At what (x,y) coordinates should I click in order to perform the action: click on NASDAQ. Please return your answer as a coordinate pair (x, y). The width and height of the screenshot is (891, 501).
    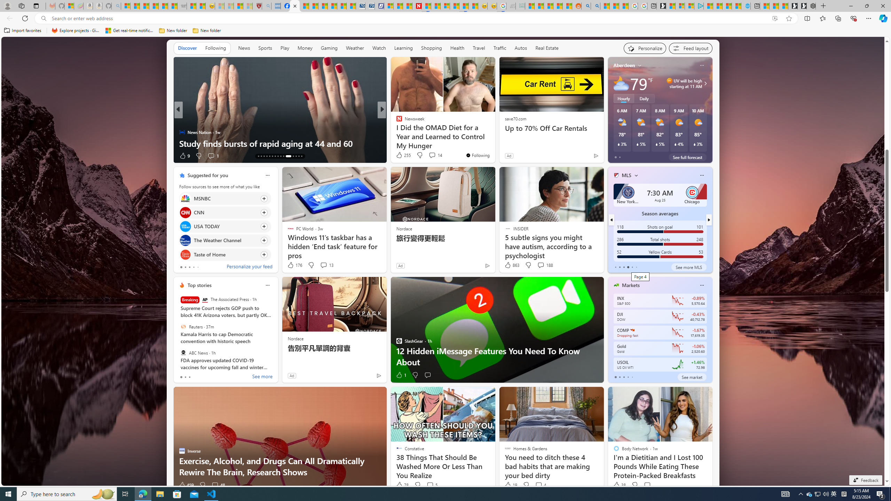
    Looking at the image, I should click on (632, 330).